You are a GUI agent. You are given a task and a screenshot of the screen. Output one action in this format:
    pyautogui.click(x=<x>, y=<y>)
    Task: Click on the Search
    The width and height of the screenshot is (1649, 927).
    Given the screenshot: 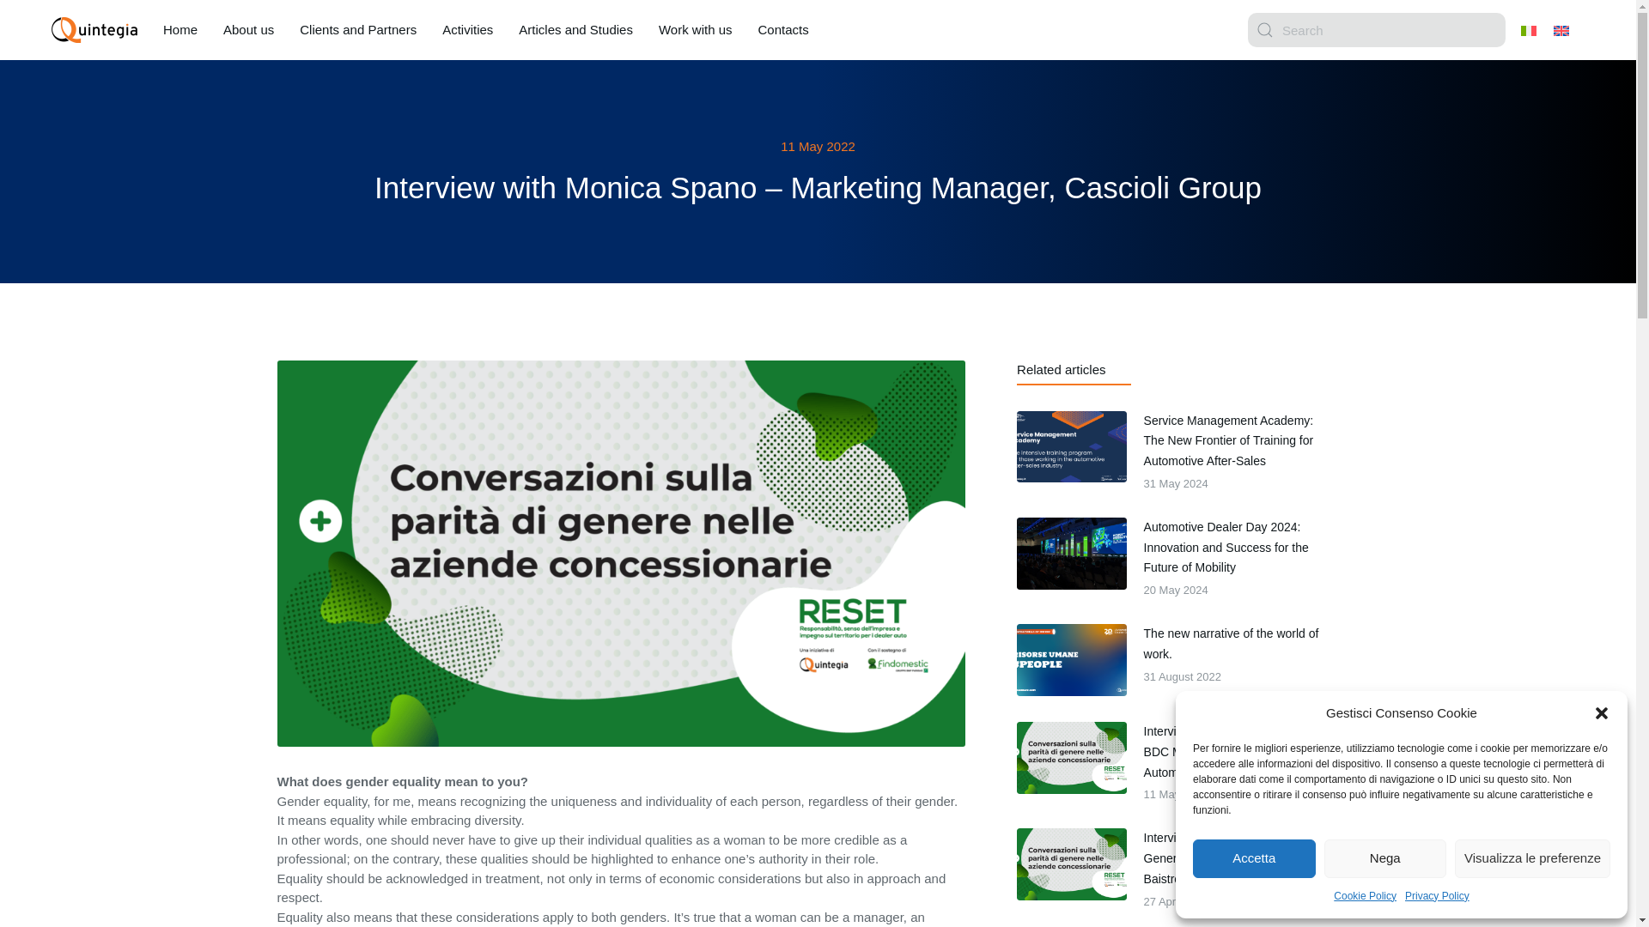 What is the action you would take?
    pyautogui.click(x=1376, y=30)
    